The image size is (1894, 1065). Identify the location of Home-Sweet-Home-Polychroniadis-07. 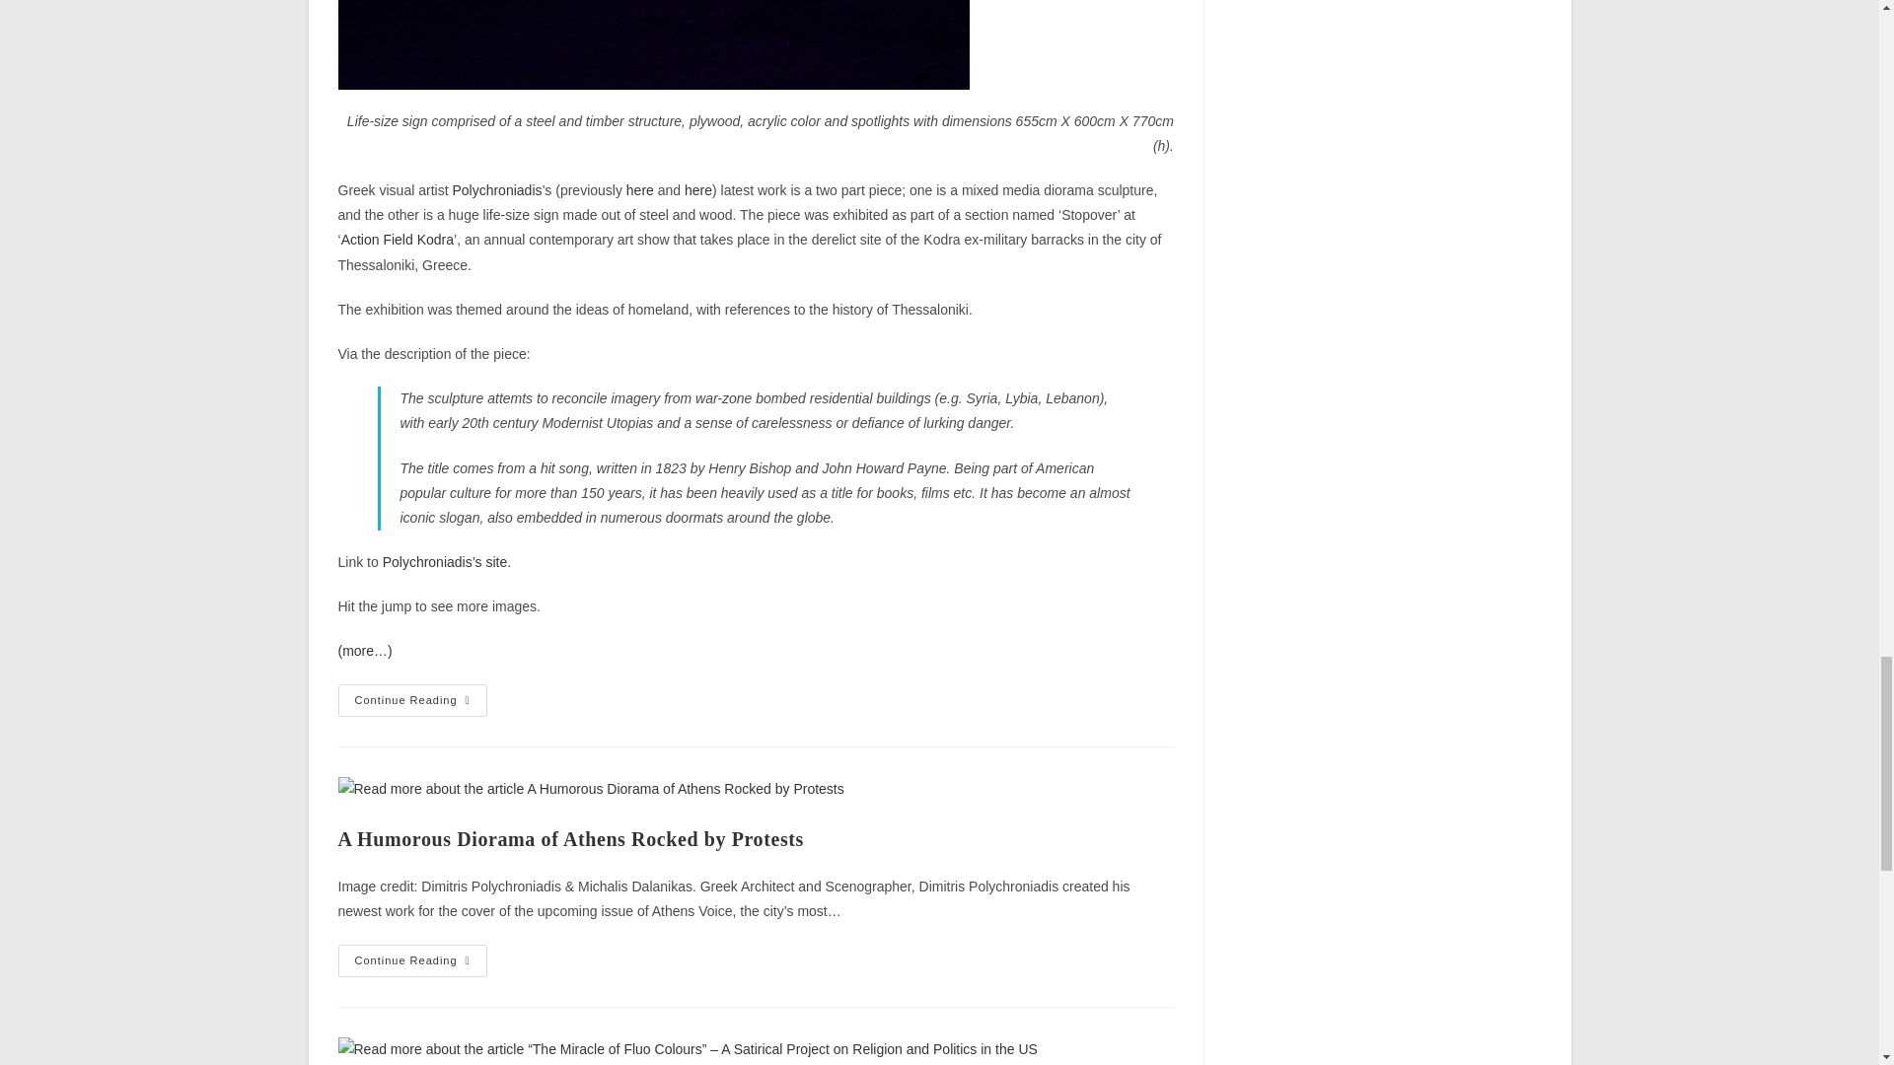
(652, 44).